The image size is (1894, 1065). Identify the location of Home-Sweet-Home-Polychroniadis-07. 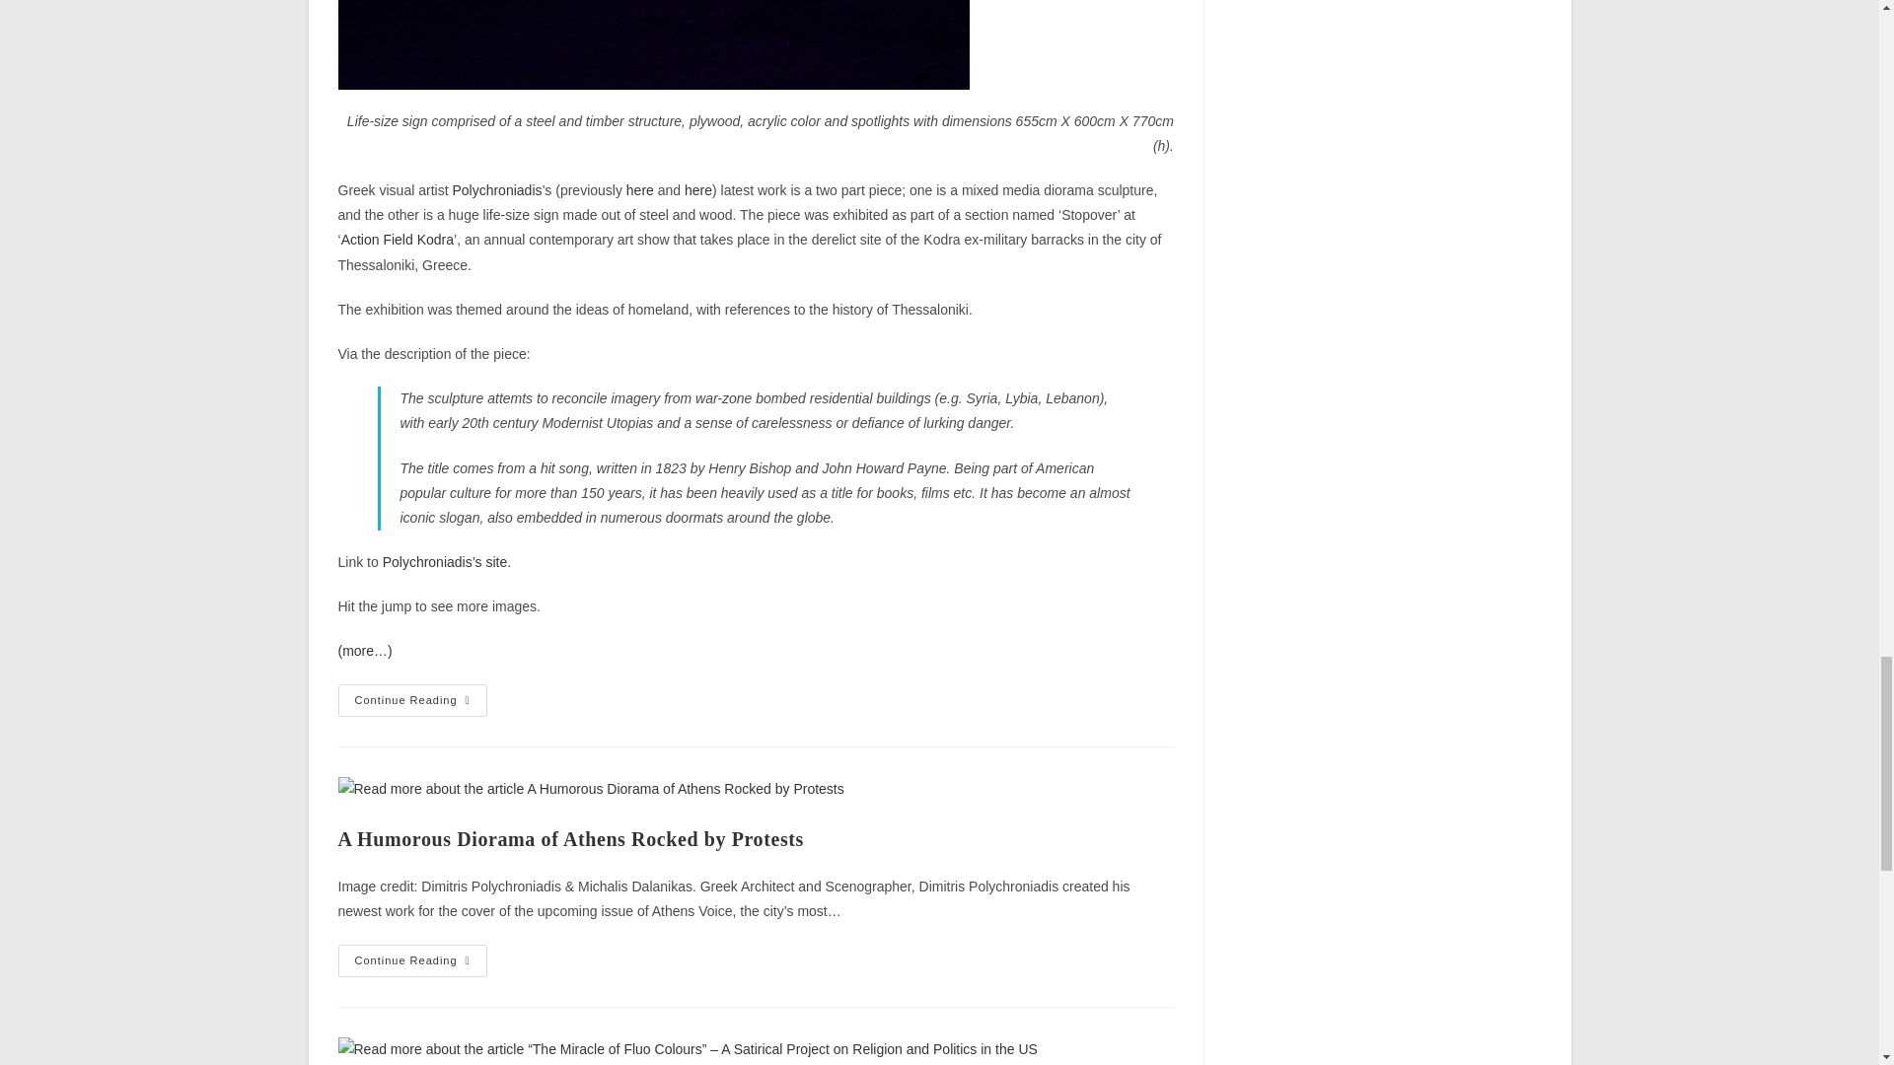
(652, 44).